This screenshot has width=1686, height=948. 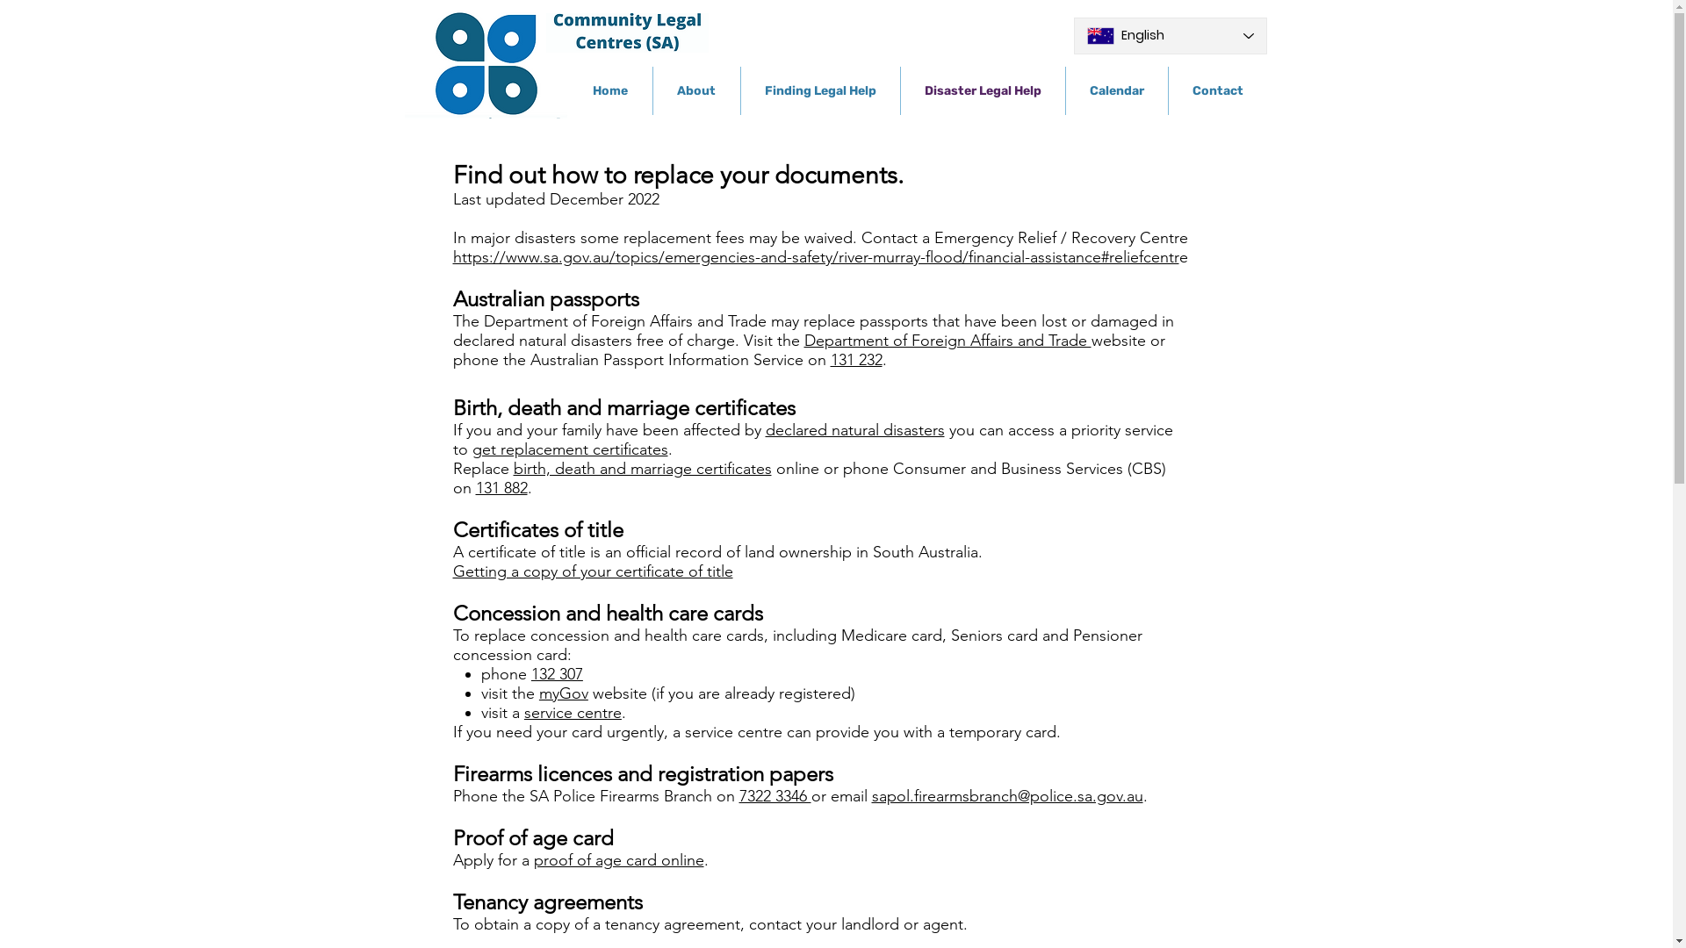 I want to click on Department of Foreign Affairs and Trade , so click(x=948, y=341).